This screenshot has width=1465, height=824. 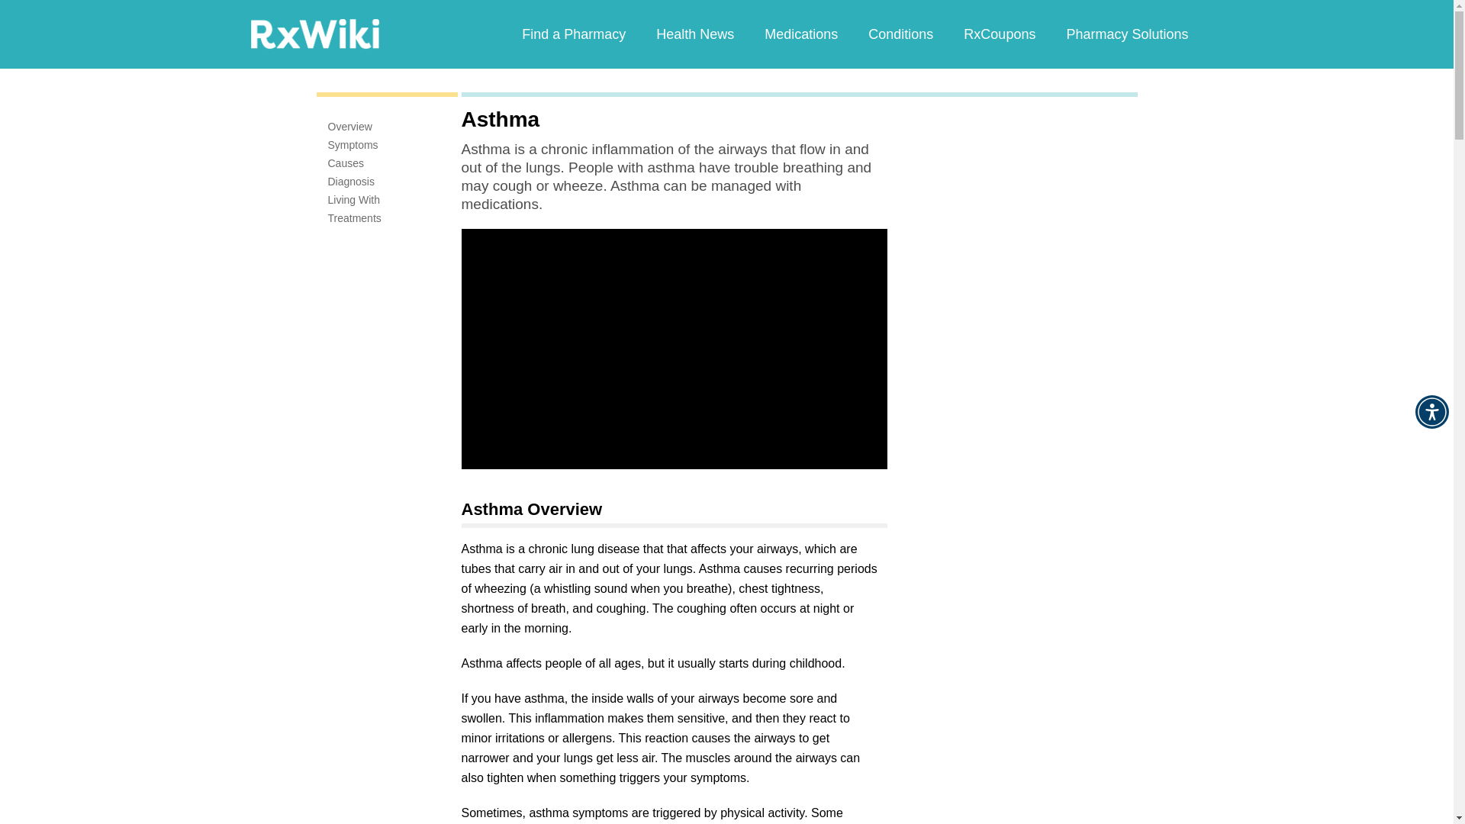 What do you see at coordinates (346, 163) in the screenshot?
I see `Causes` at bounding box center [346, 163].